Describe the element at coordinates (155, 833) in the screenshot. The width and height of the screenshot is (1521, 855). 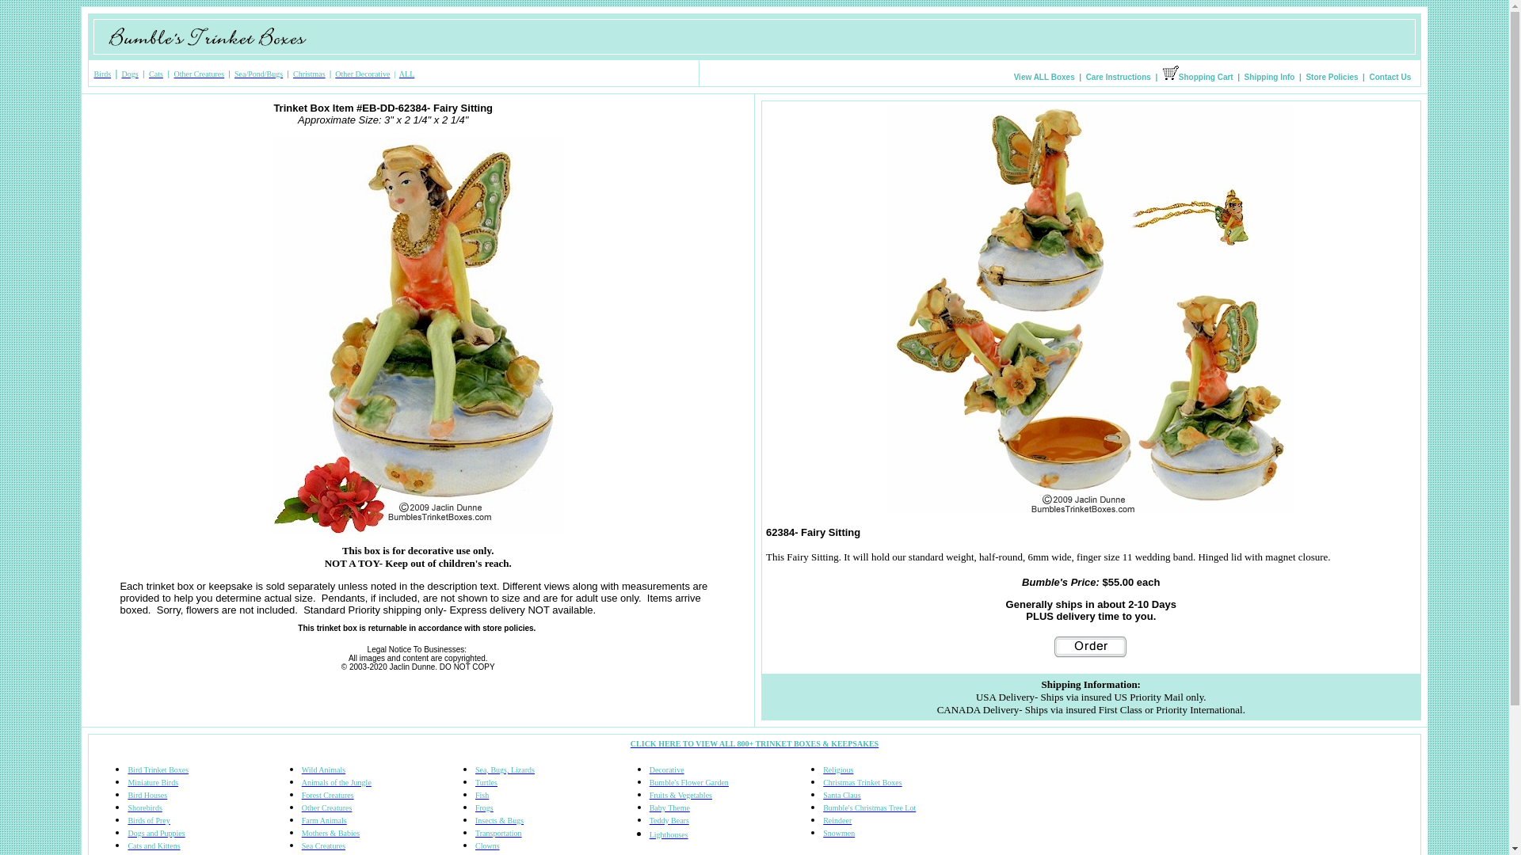
I see `Dogs and Puppies` at that location.